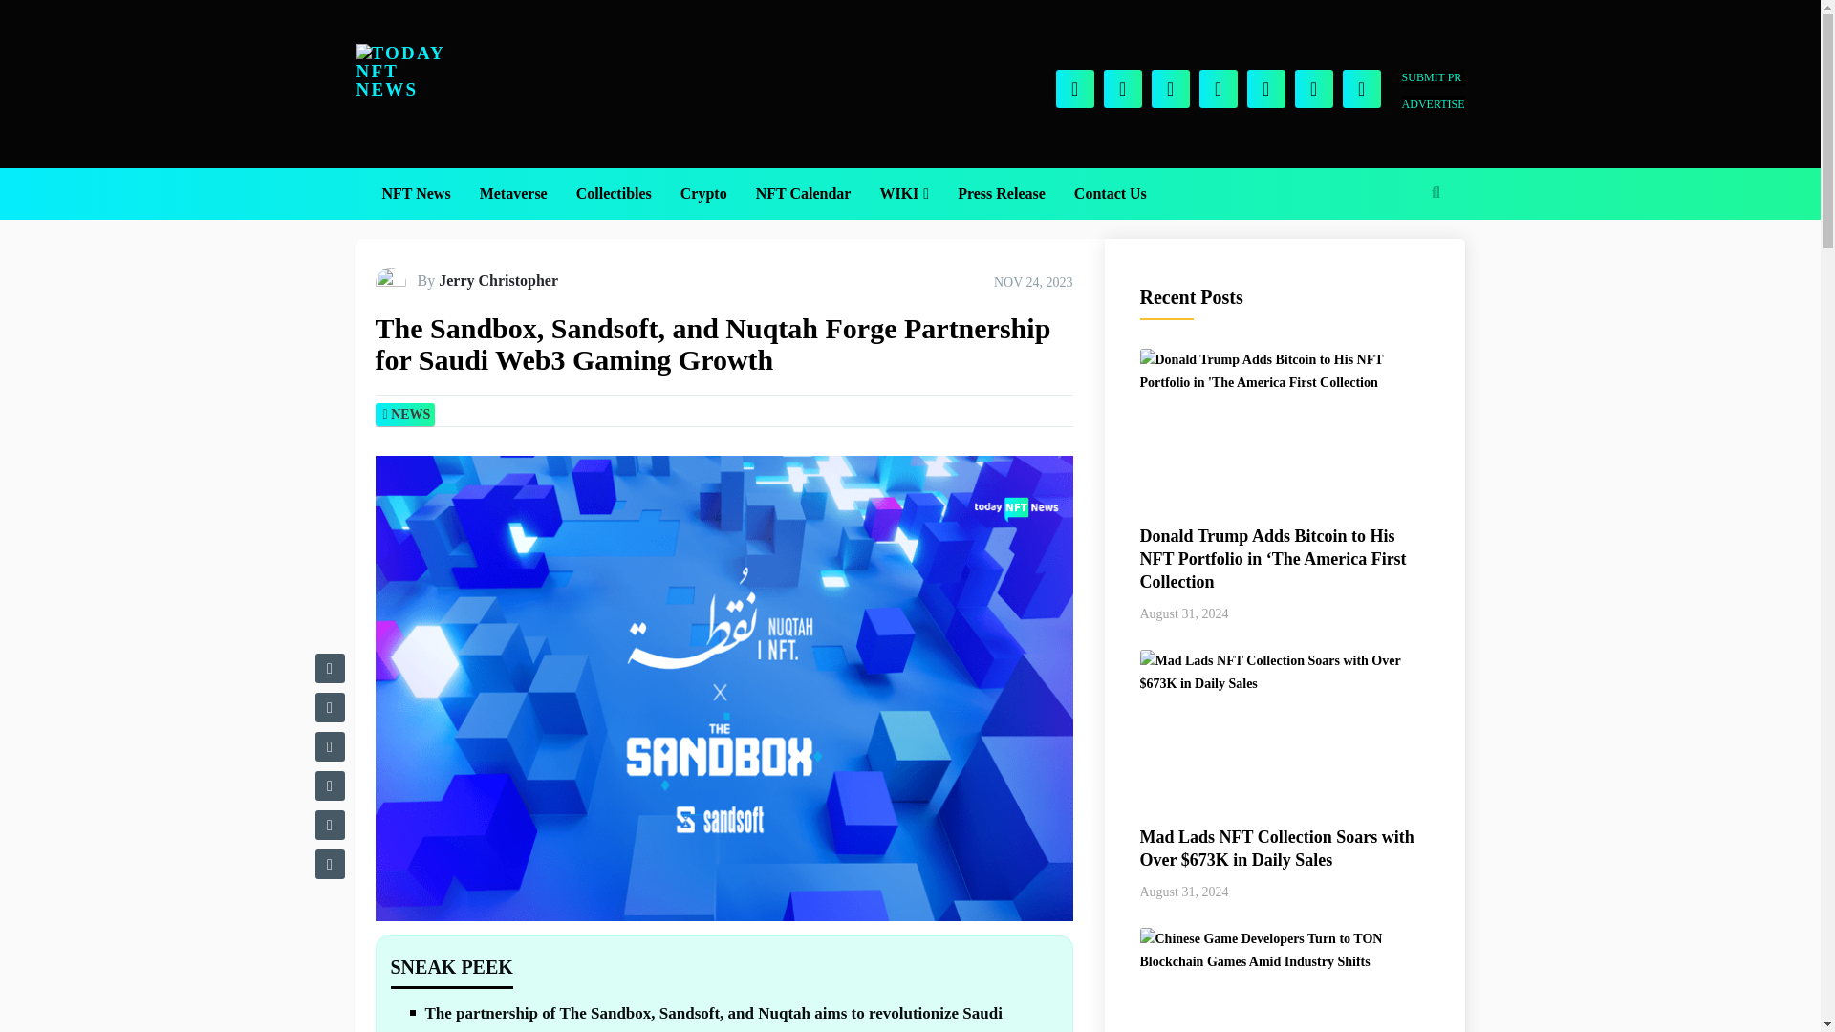  What do you see at coordinates (409, 413) in the screenshot?
I see `NEWS` at bounding box center [409, 413].